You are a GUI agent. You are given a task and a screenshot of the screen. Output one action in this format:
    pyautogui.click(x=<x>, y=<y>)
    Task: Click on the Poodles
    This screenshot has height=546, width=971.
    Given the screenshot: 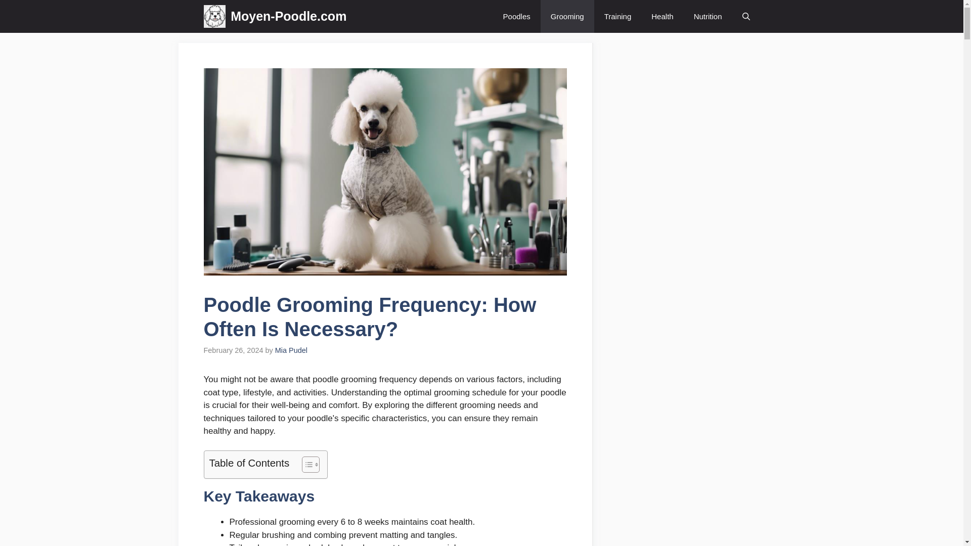 What is the action you would take?
    pyautogui.click(x=517, y=16)
    